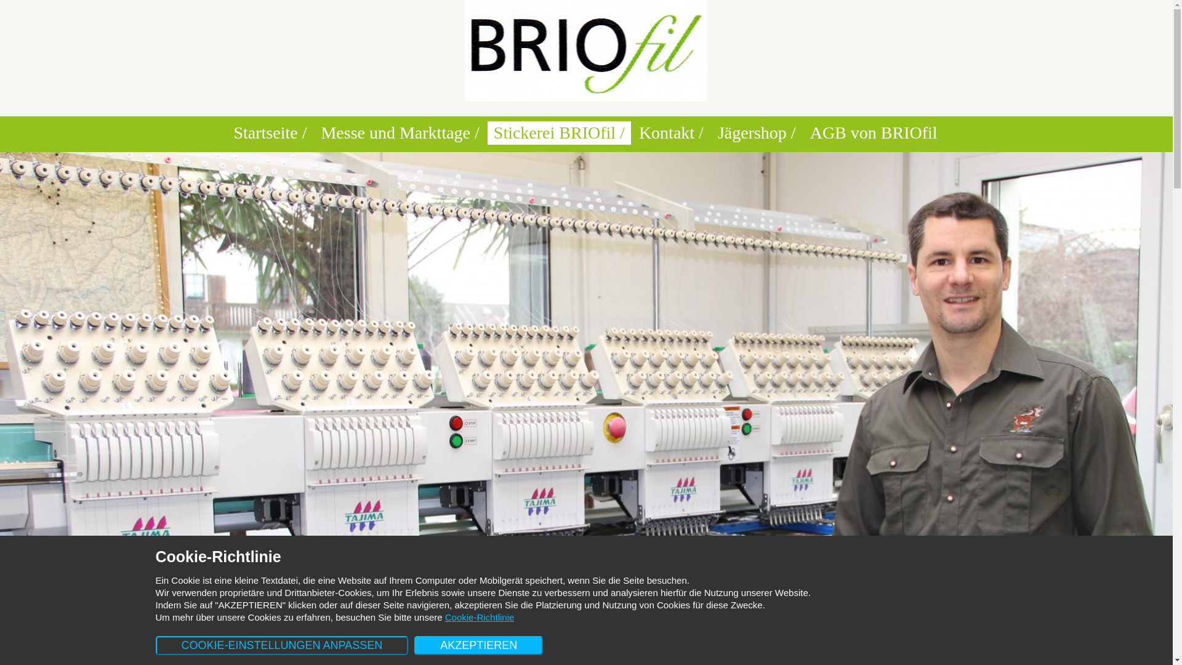 This screenshot has height=665, width=1182. I want to click on AGB von BRIOfil, so click(874, 133).